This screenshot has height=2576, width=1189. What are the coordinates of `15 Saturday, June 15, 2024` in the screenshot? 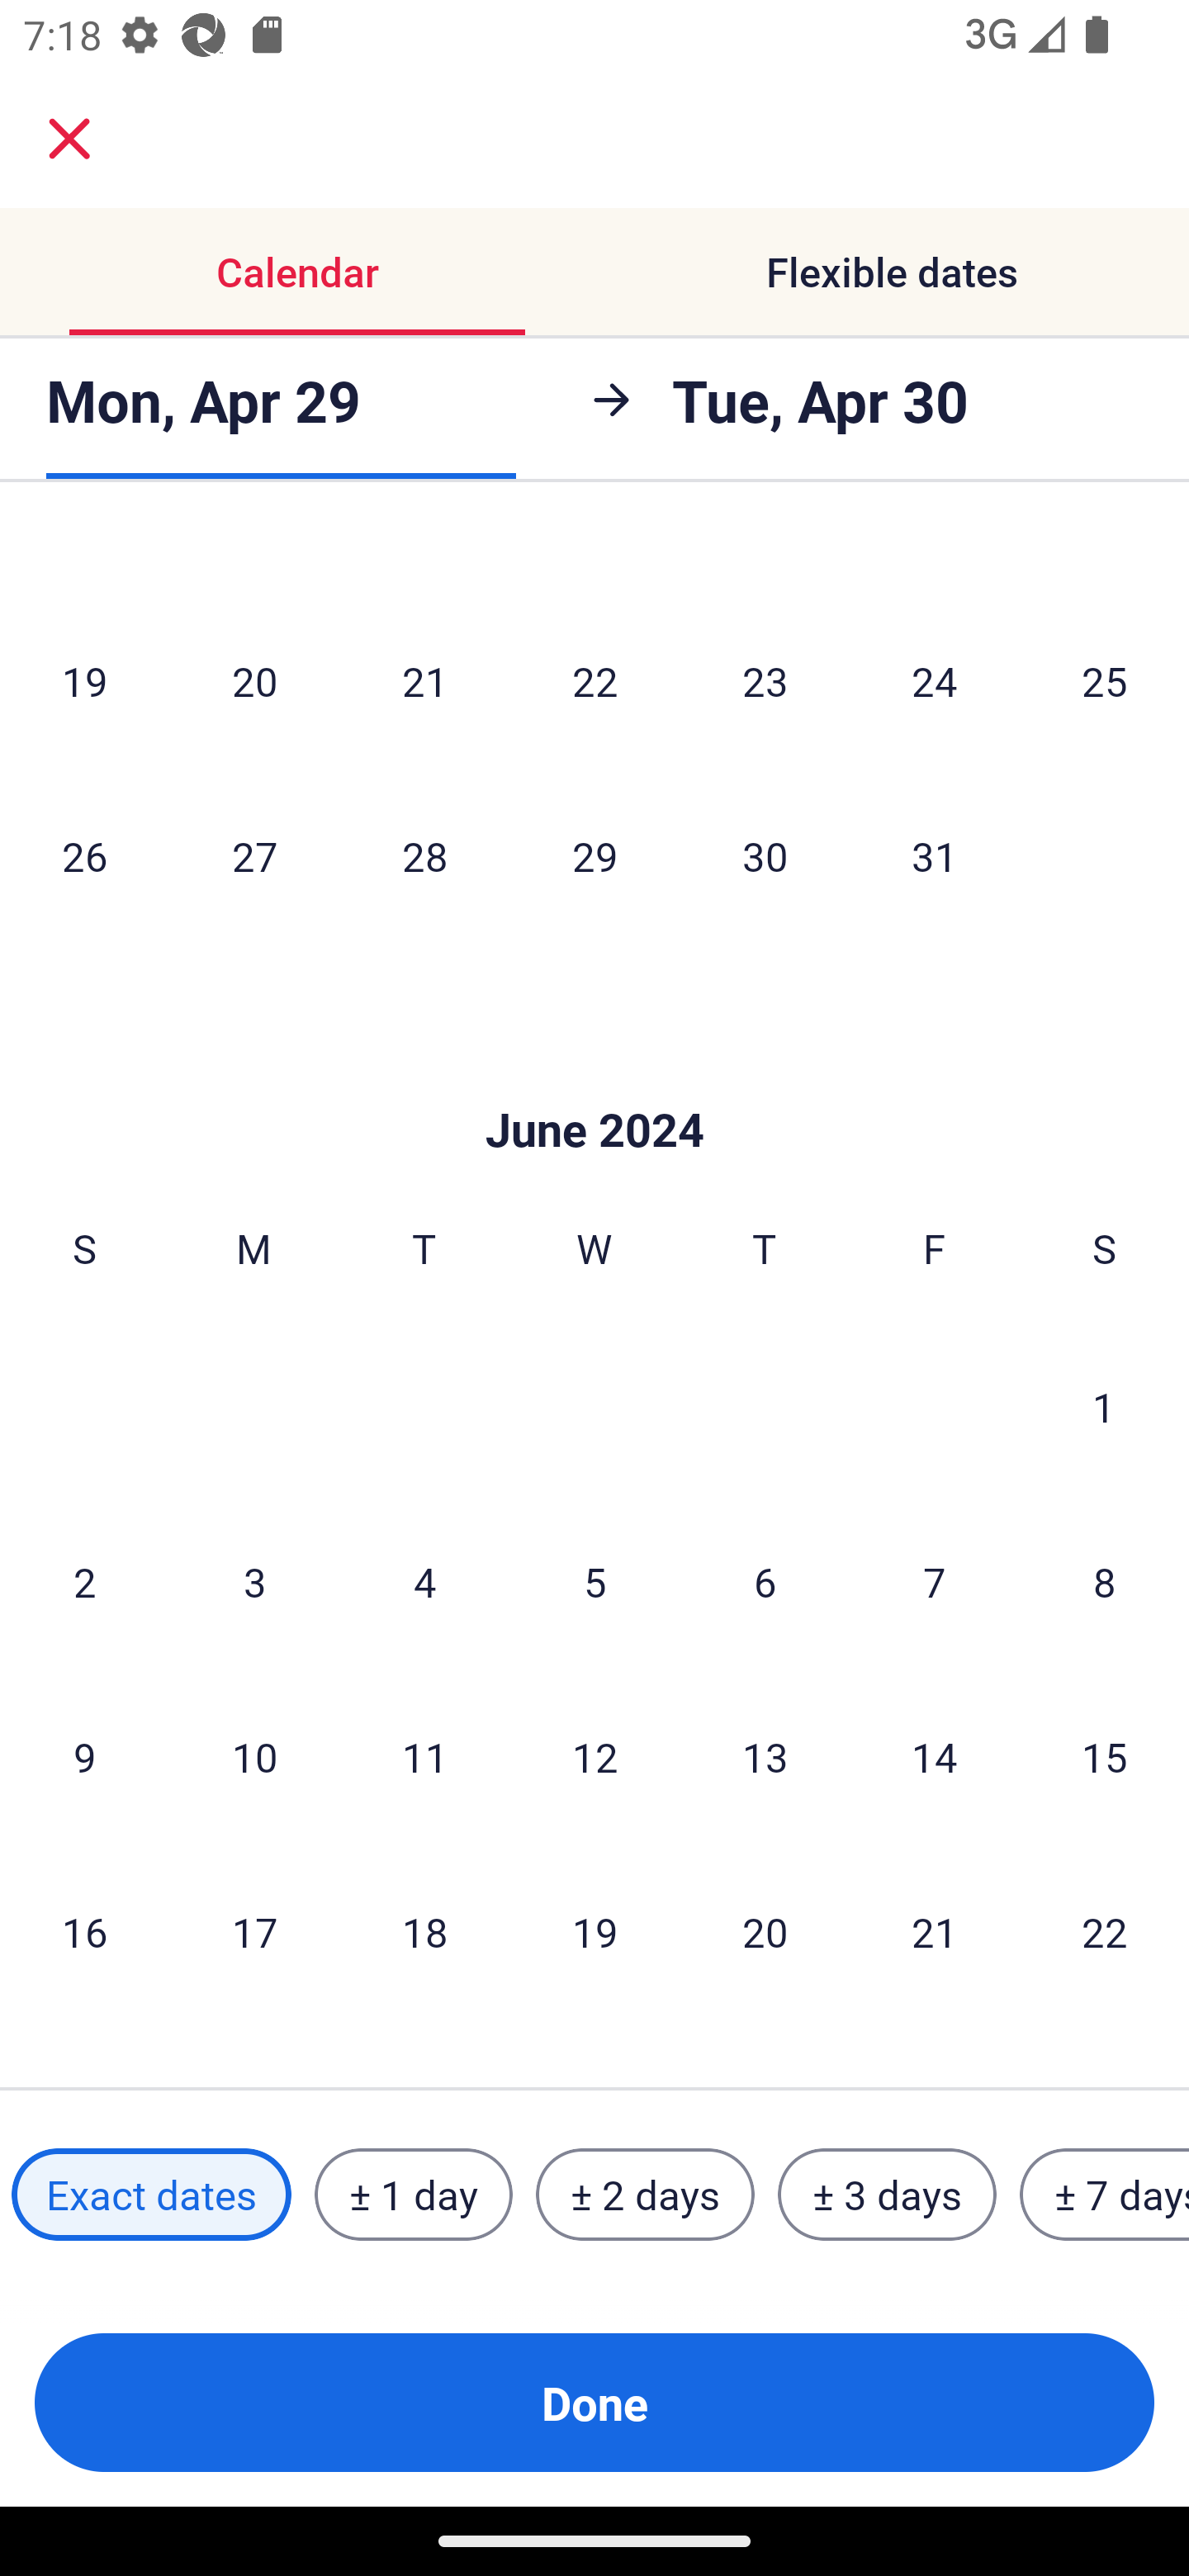 It's located at (1105, 1756).